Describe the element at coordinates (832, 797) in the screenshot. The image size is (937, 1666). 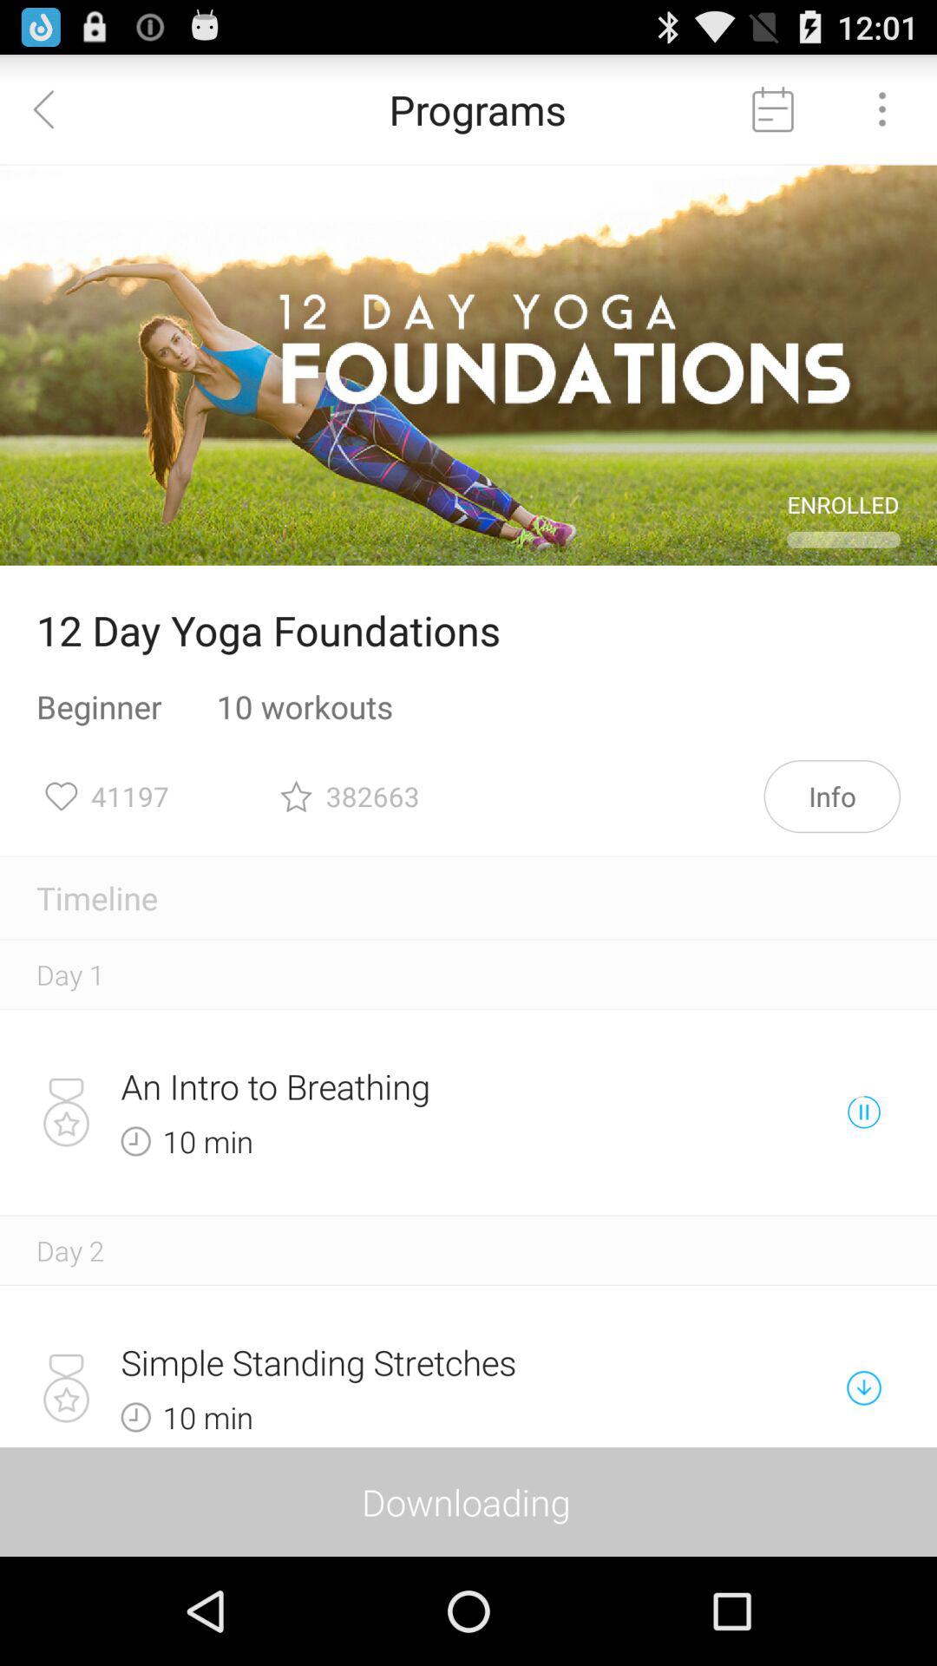
I see `turn off info item` at that location.